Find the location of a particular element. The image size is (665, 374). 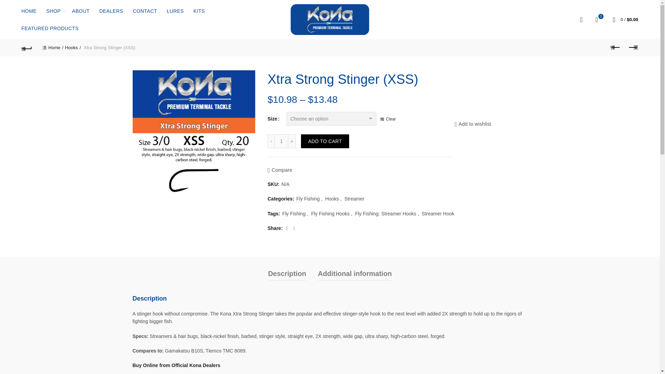

Search is located at coordinates (633, 47).